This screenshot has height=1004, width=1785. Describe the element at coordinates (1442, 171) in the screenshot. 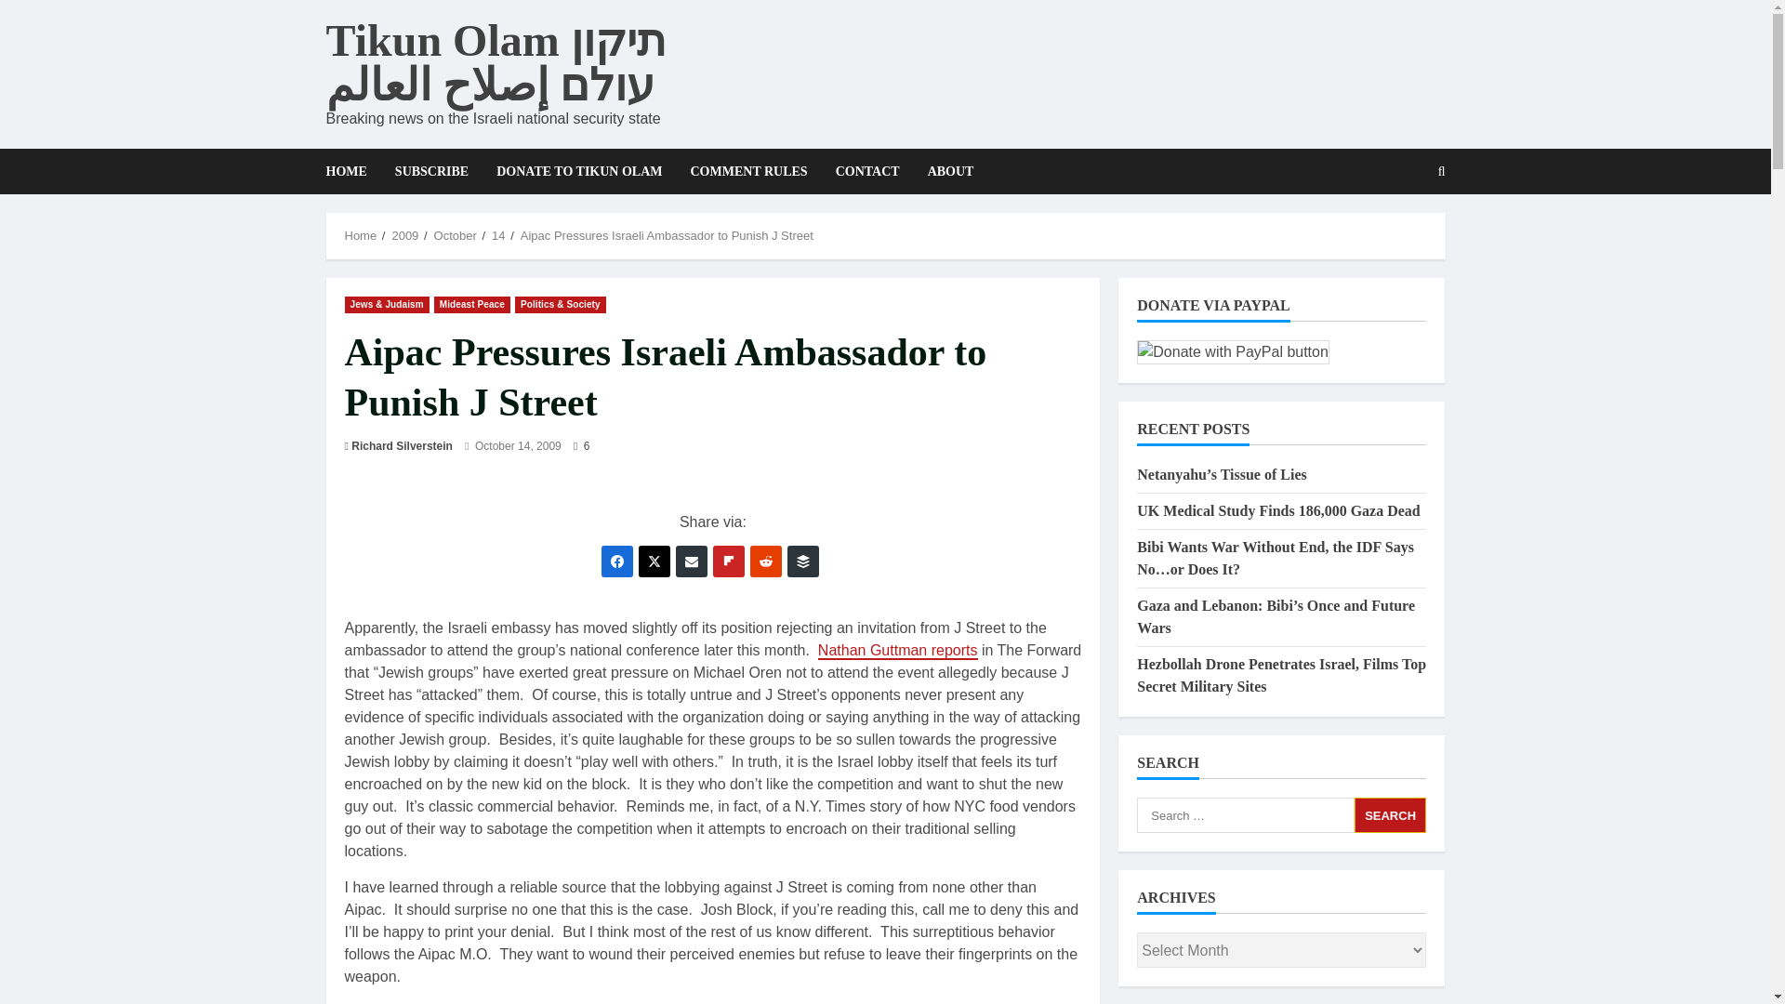

I see `Search` at that location.